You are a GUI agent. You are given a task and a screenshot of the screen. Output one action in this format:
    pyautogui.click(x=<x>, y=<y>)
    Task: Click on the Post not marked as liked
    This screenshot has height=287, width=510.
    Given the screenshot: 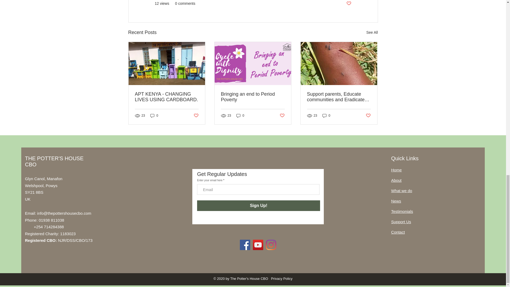 What is the action you would take?
    pyautogui.click(x=195, y=116)
    